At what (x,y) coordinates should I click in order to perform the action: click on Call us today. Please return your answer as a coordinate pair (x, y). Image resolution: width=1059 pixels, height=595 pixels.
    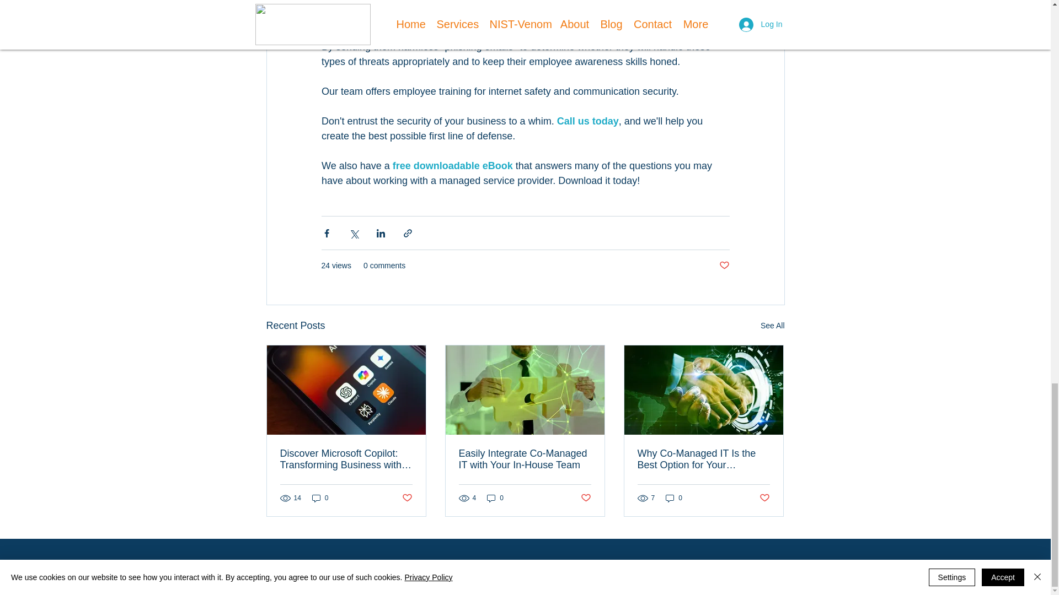
    Looking at the image, I should click on (587, 121).